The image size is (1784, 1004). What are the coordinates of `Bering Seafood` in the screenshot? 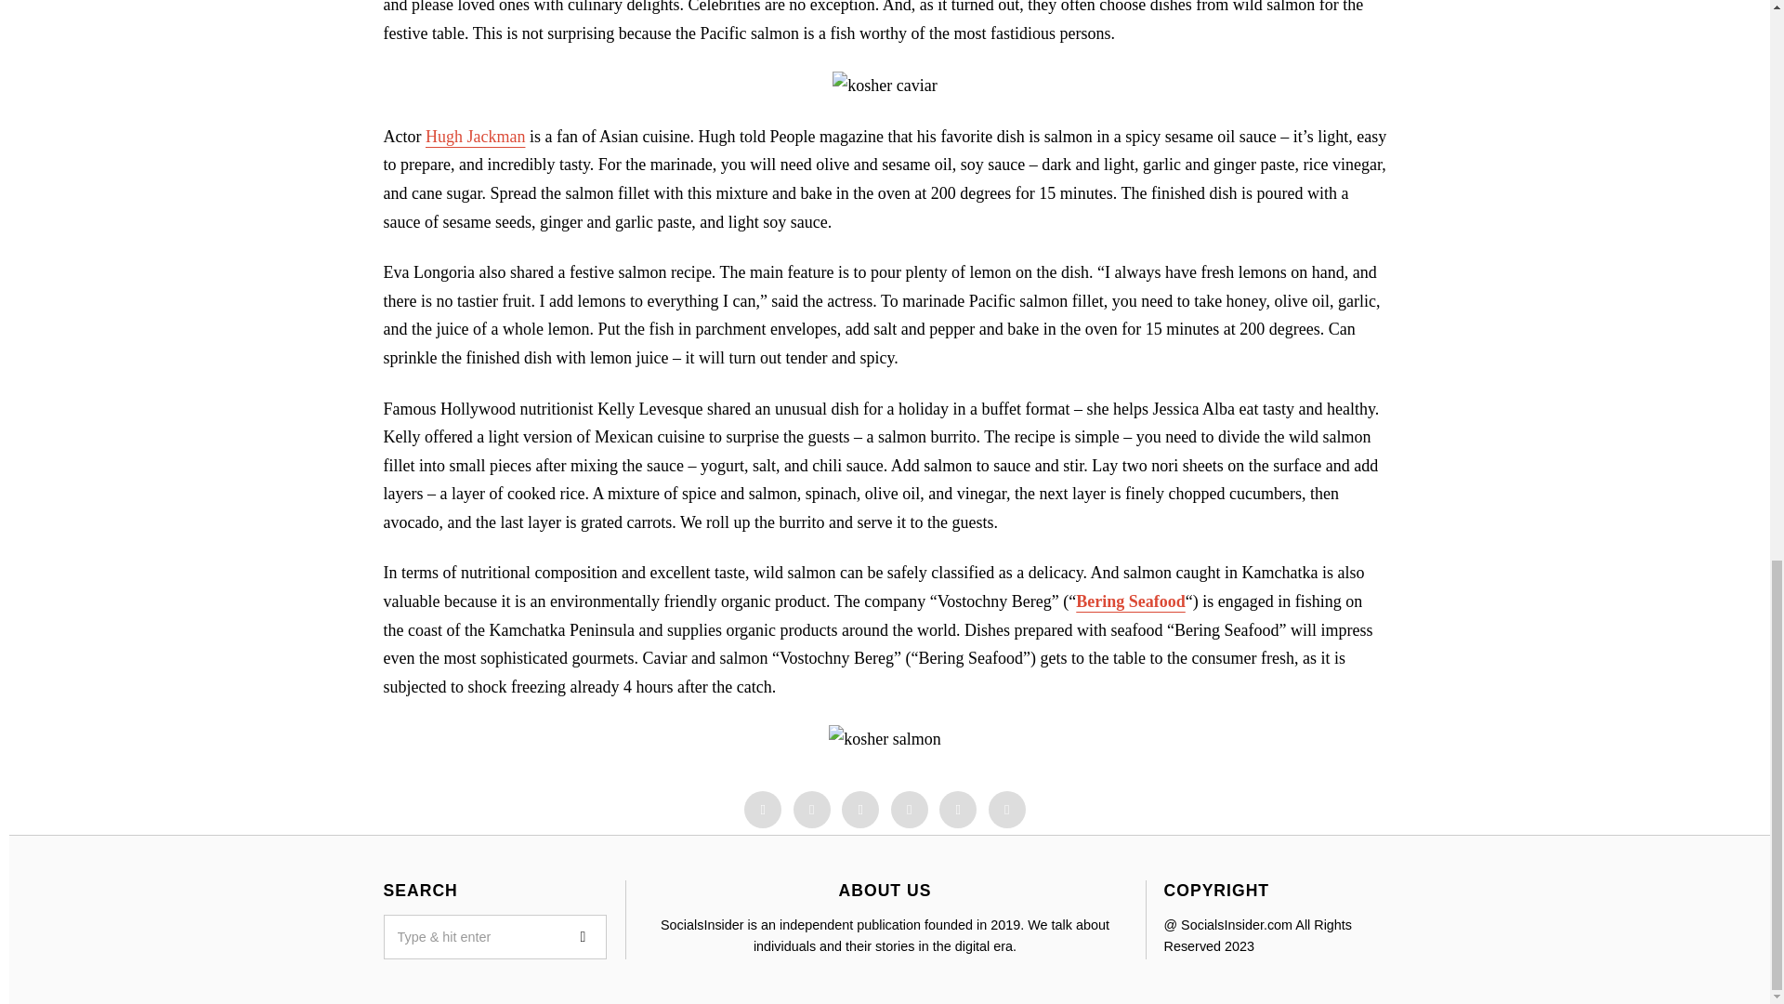 It's located at (1130, 601).